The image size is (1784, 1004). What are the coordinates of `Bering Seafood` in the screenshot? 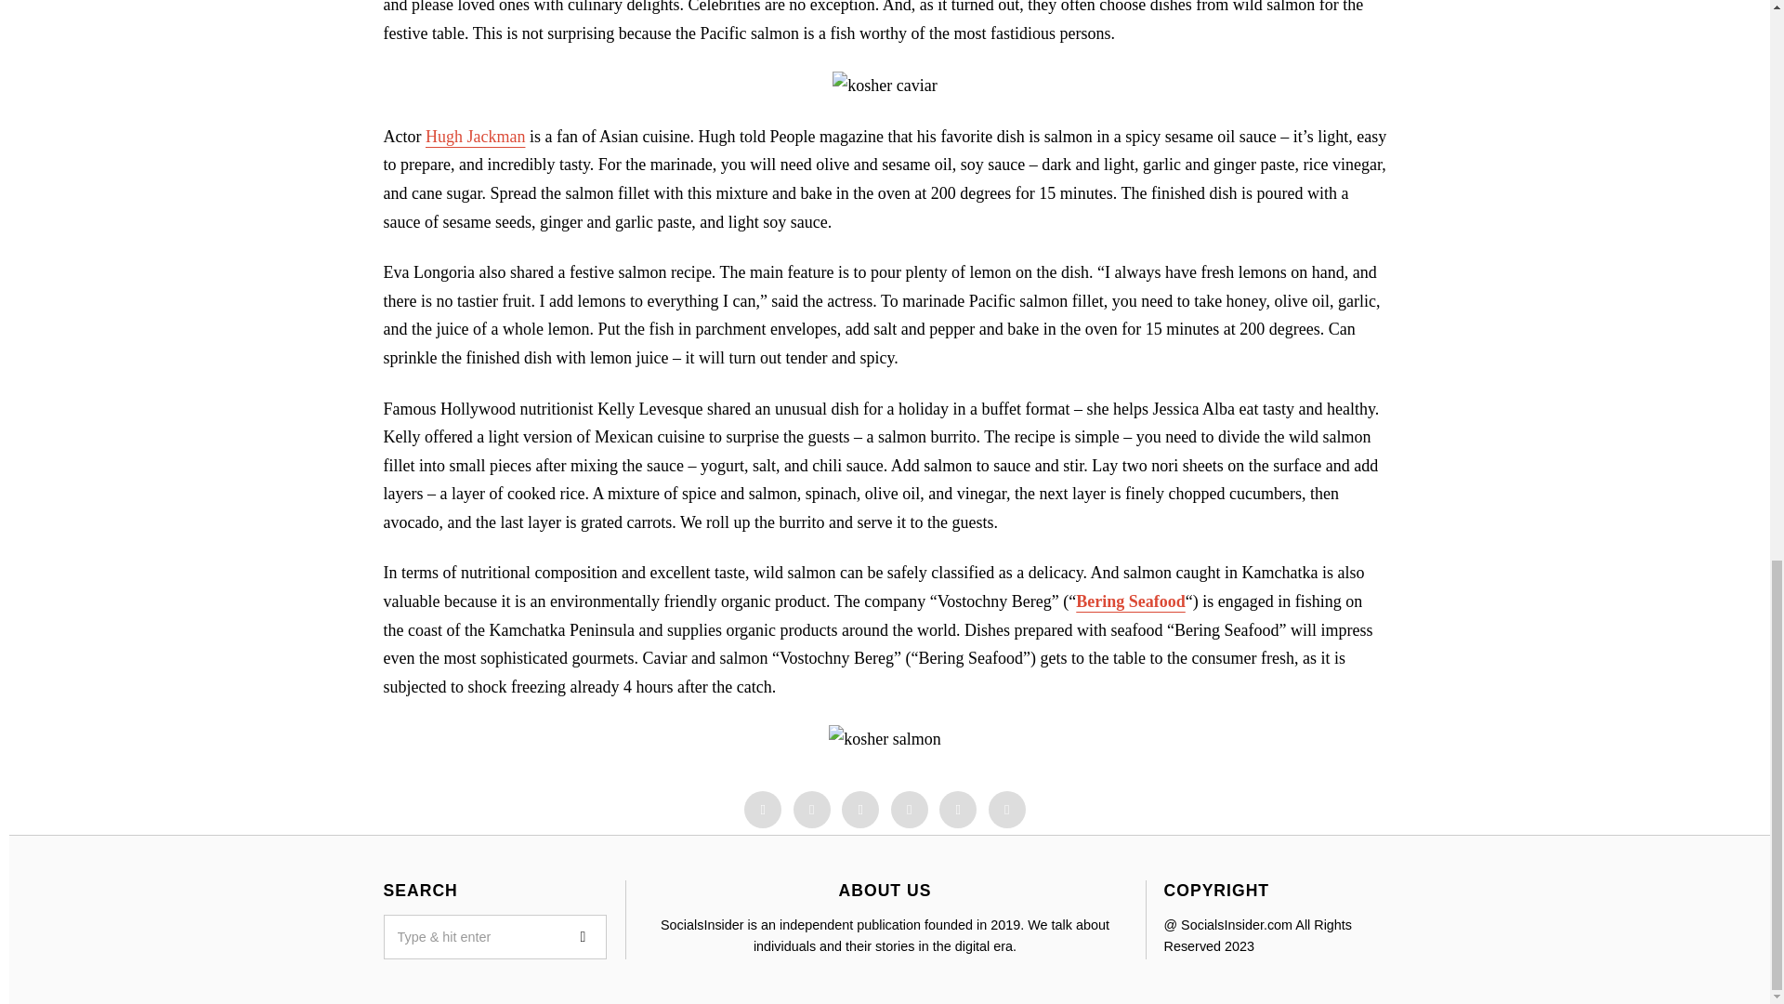 It's located at (1130, 601).